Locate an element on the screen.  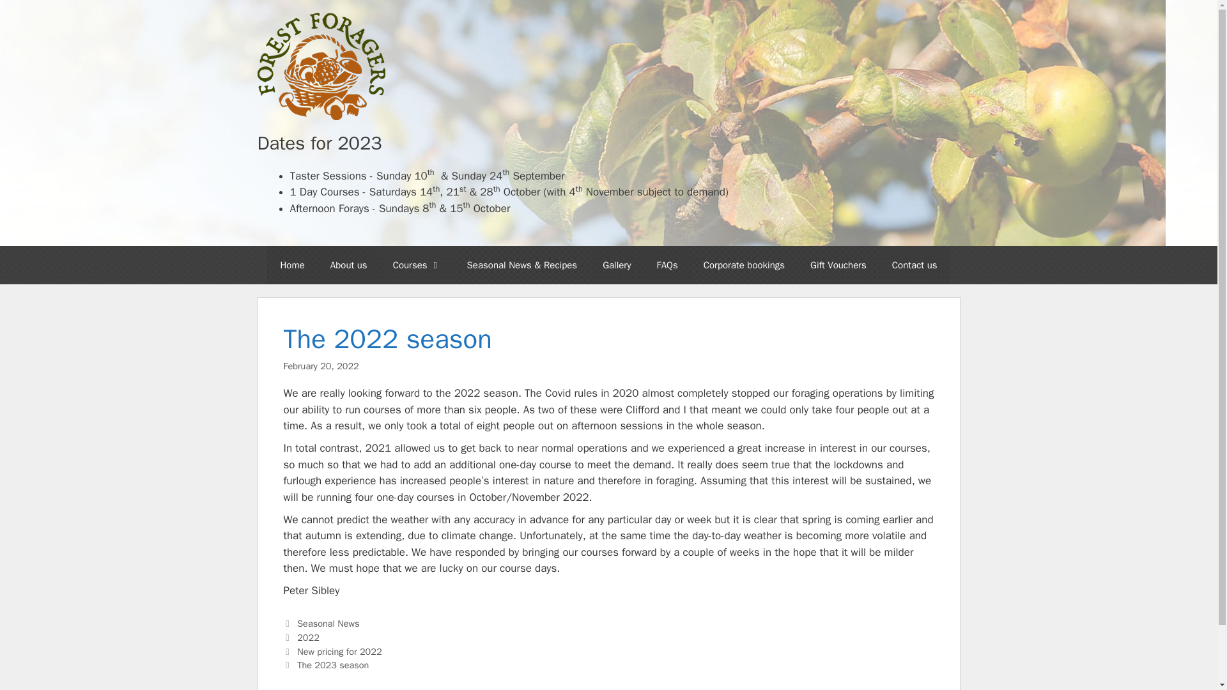
About us is located at coordinates (349, 264).